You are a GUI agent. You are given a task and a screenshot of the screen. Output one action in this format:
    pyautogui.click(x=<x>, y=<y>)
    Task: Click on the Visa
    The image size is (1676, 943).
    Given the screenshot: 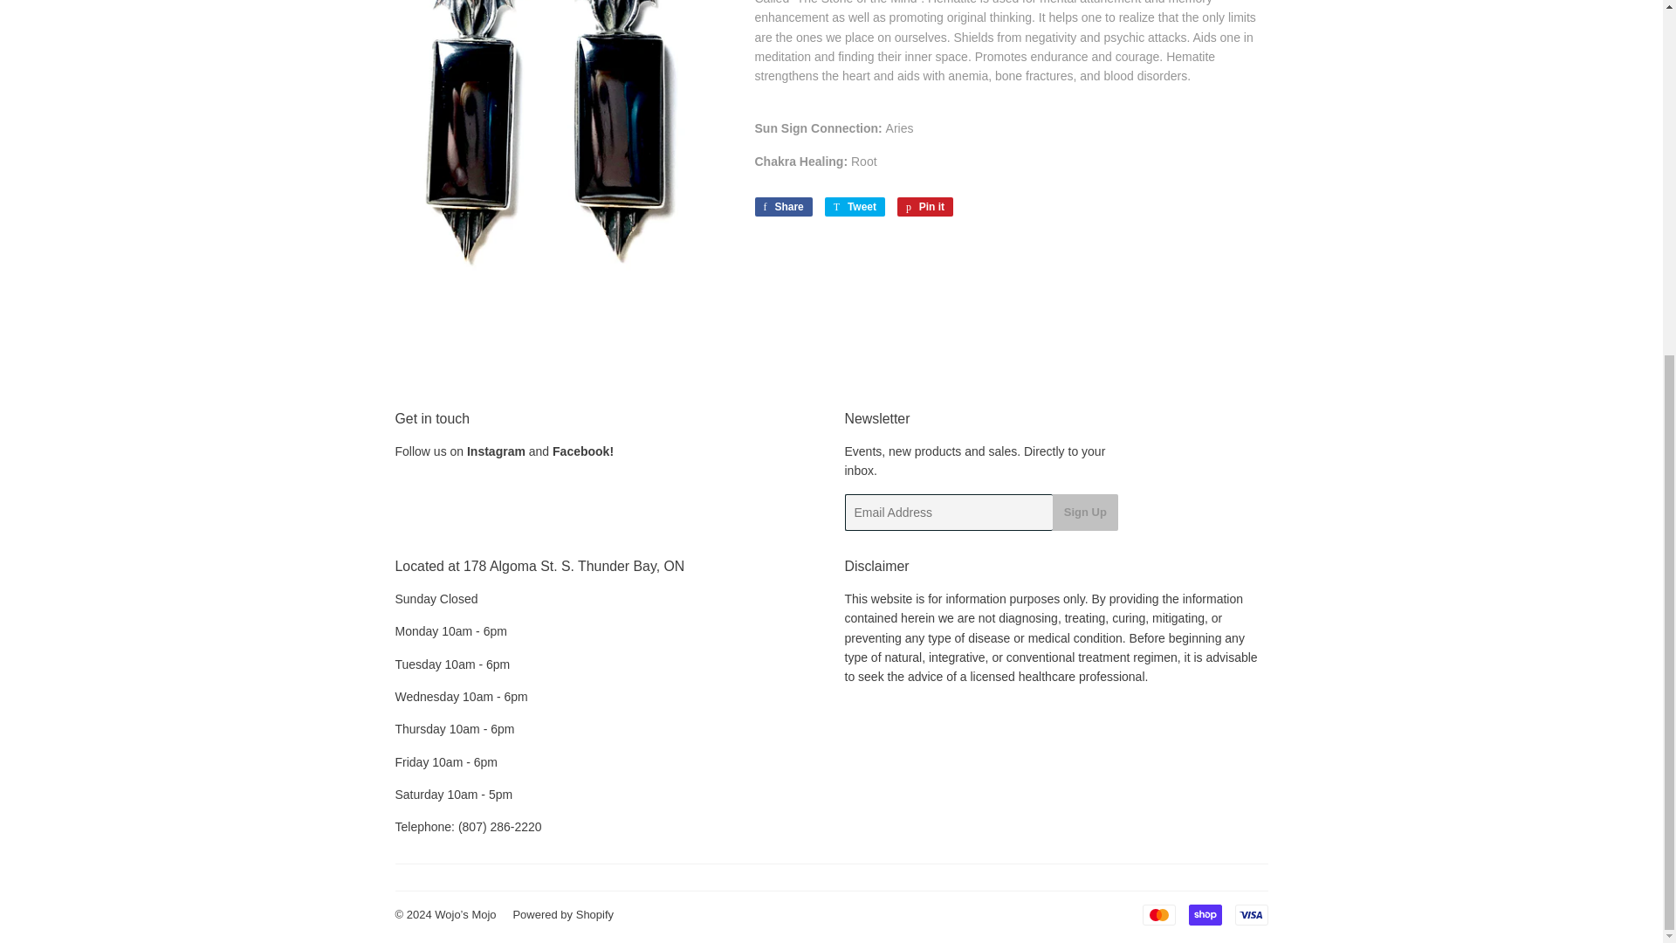 What is the action you would take?
    pyautogui.click(x=1250, y=914)
    